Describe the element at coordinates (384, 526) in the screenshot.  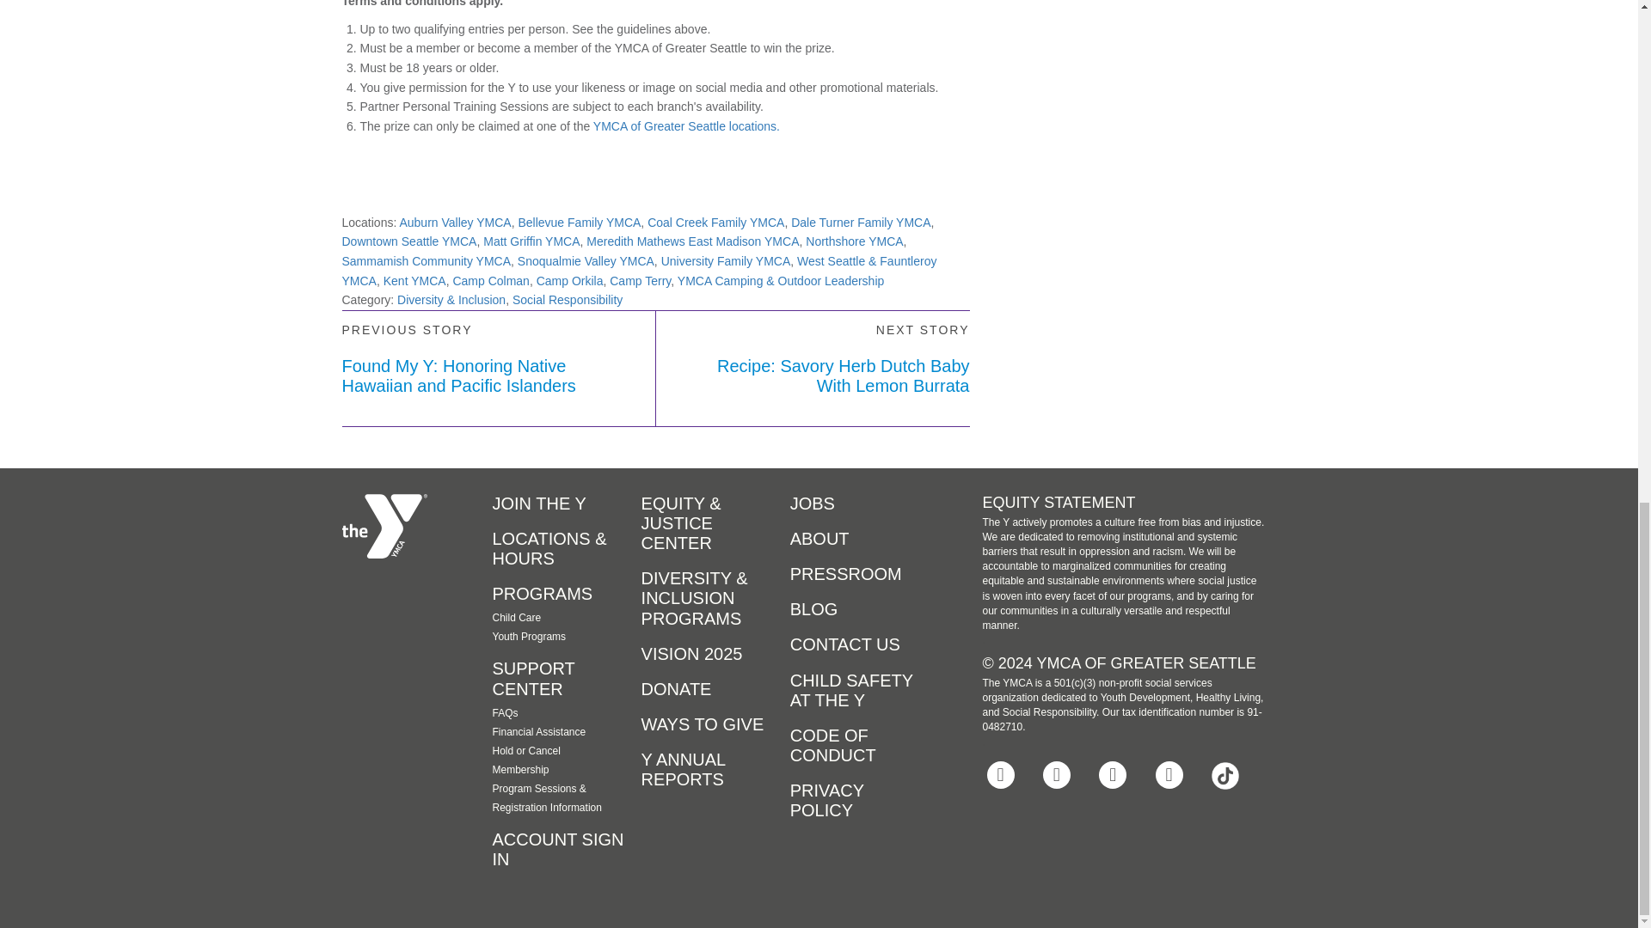
I see `YMCA` at that location.